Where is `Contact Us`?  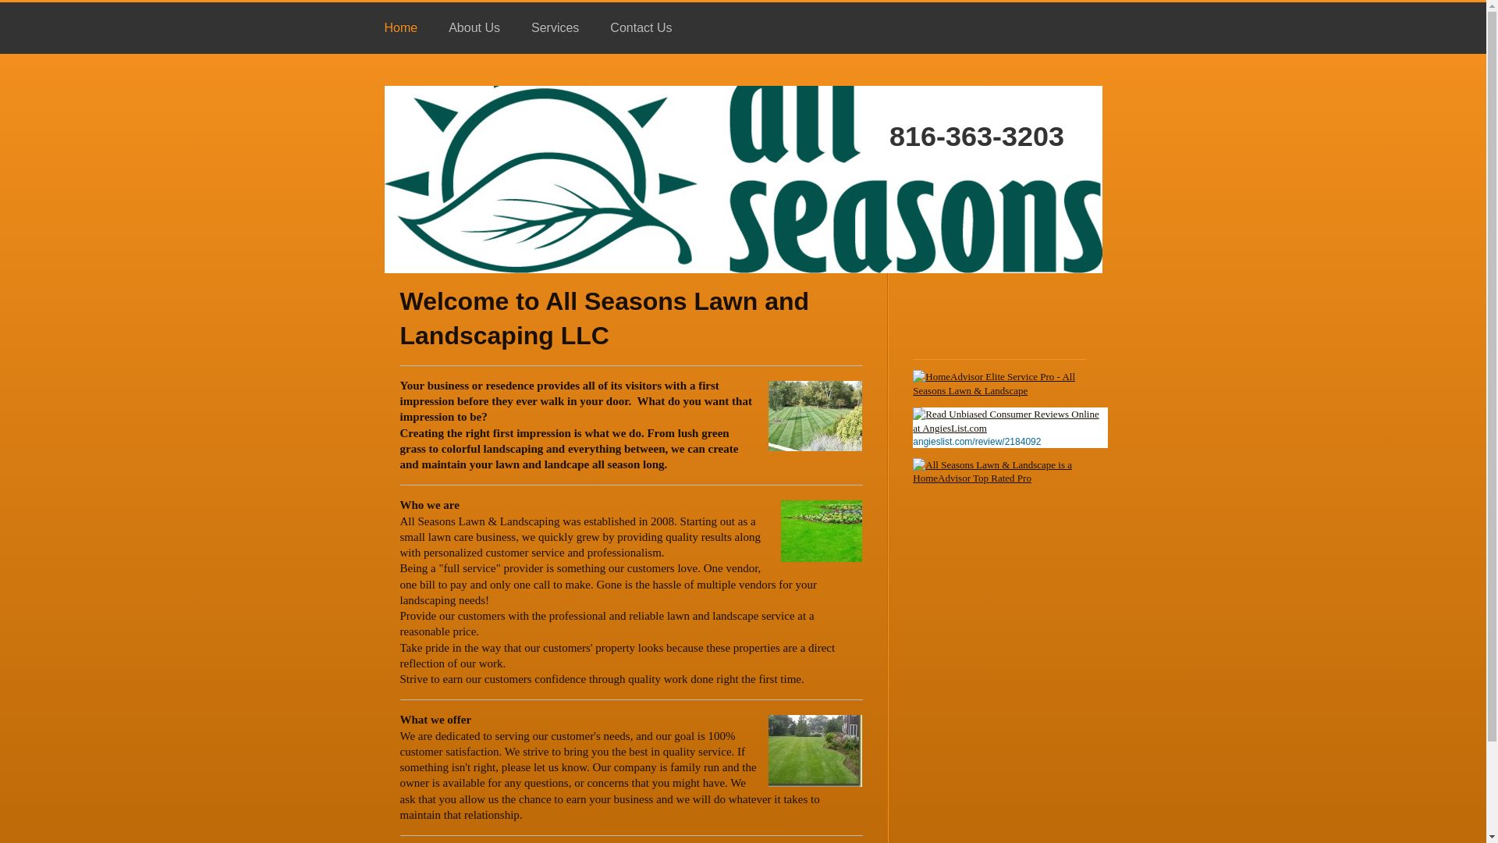
Contact Us is located at coordinates (641, 28).